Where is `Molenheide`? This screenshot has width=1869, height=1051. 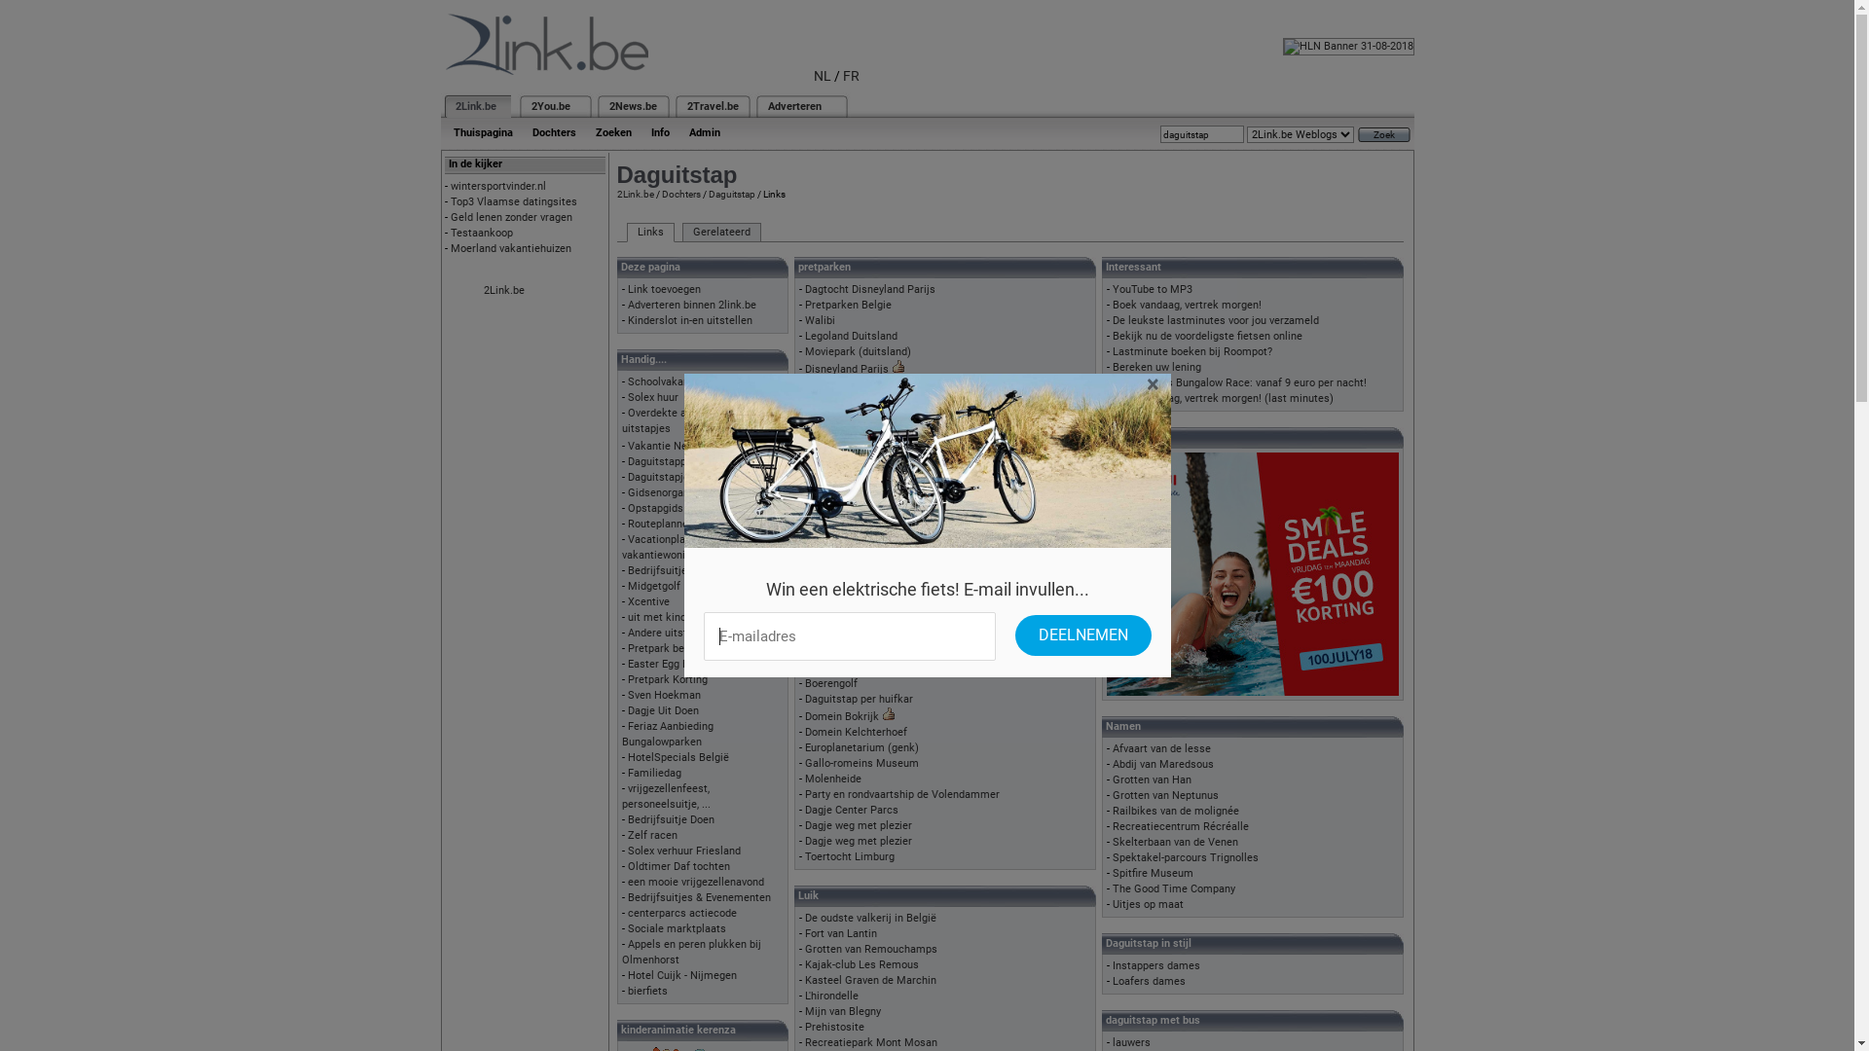 Molenheide is located at coordinates (832, 779).